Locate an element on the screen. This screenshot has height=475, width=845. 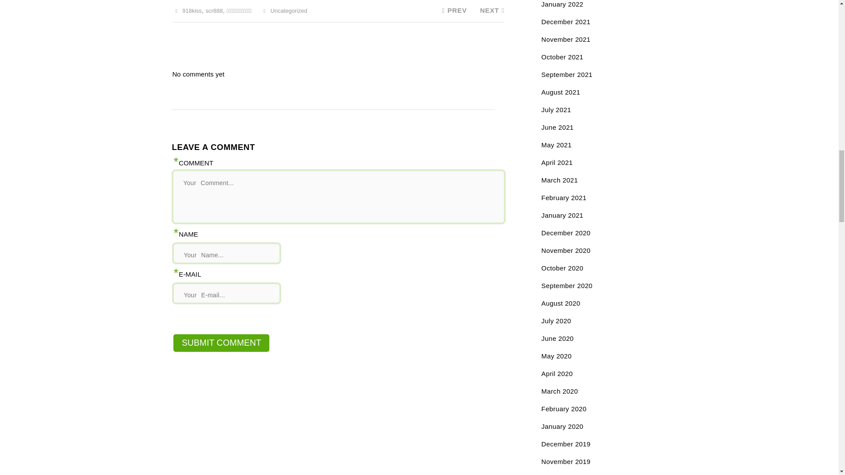
scr888 is located at coordinates (214, 11).